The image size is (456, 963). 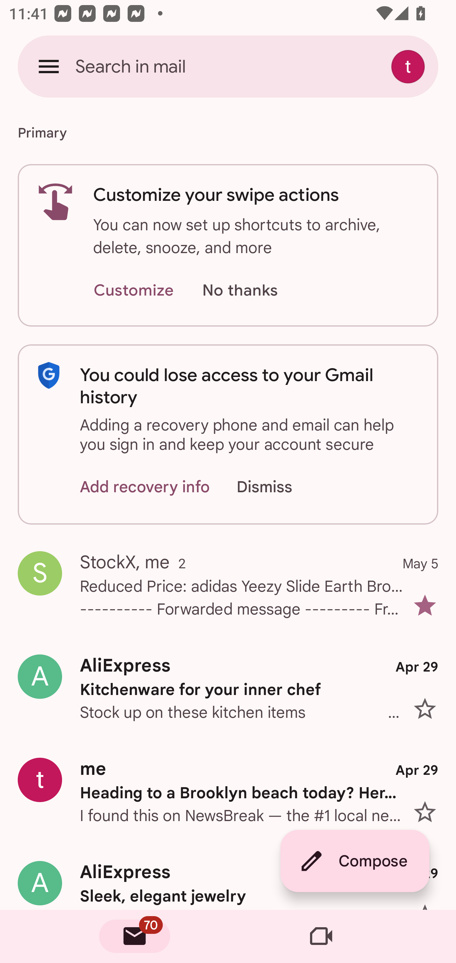 What do you see at coordinates (240, 291) in the screenshot?
I see `No thanks` at bounding box center [240, 291].